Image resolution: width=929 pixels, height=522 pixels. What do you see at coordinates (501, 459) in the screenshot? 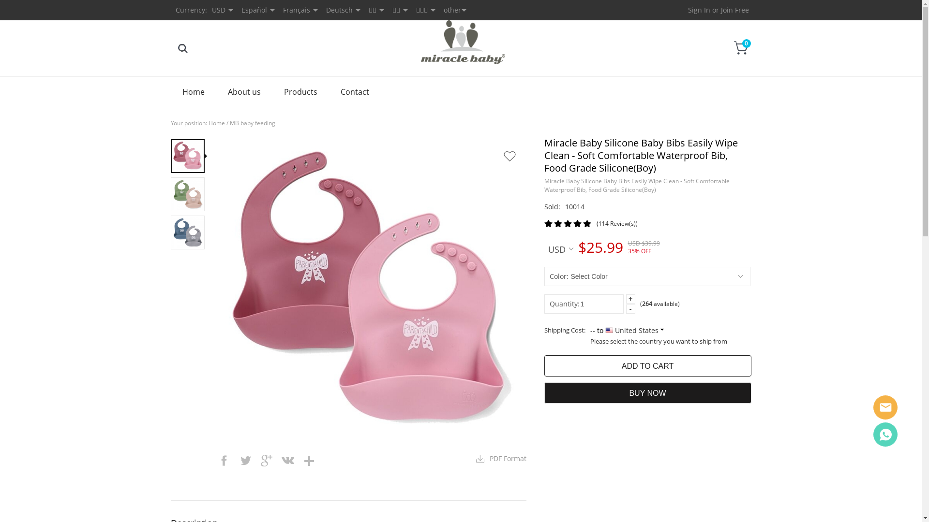
I see `PDF Format` at bounding box center [501, 459].